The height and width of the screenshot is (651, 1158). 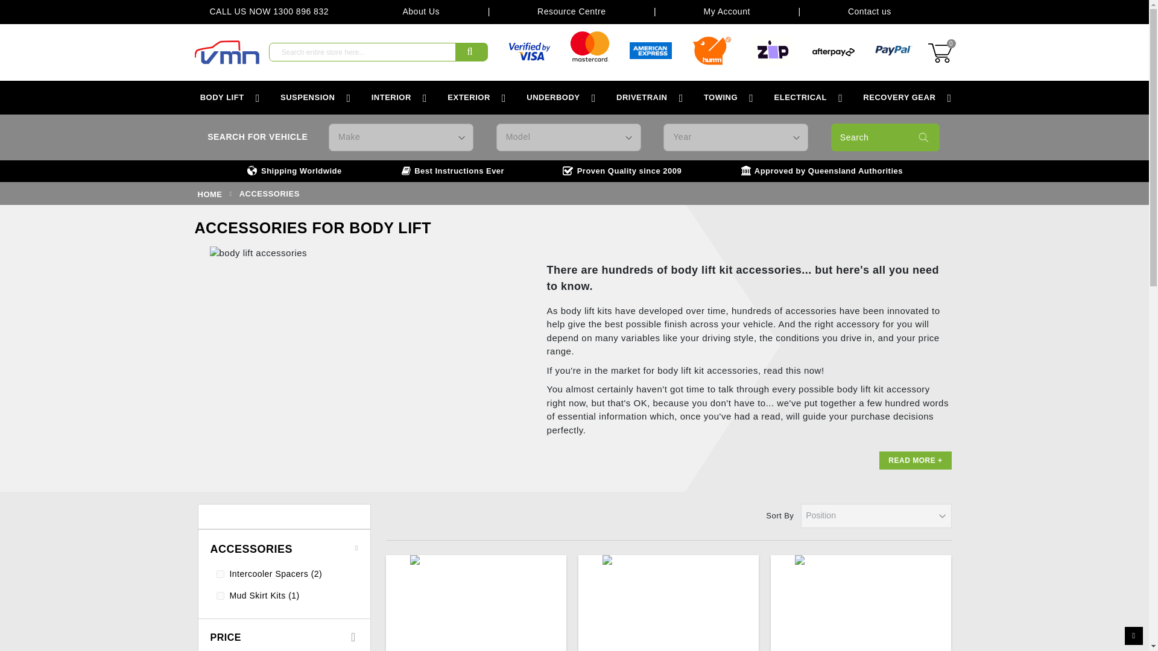 What do you see at coordinates (220, 596) in the screenshot?
I see `120` at bounding box center [220, 596].